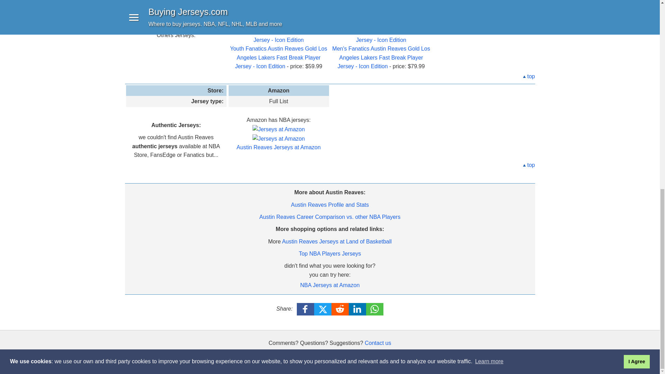 The image size is (665, 374). What do you see at coordinates (340, 309) in the screenshot?
I see `Reddit` at bounding box center [340, 309].